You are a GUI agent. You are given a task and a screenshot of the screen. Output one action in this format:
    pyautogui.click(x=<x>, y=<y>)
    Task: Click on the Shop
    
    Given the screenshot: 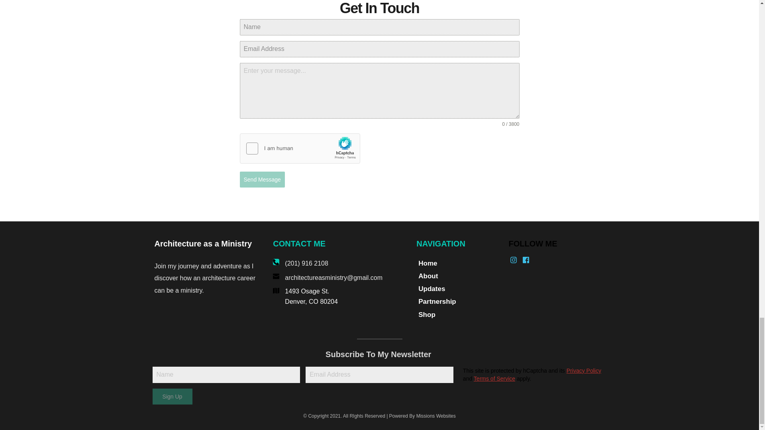 What is the action you would take?
    pyautogui.click(x=458, y=315)
    